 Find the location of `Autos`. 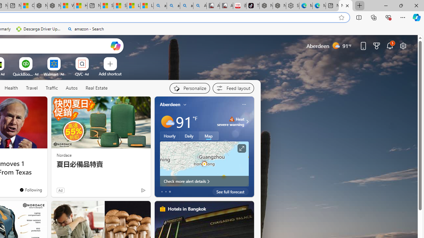

Autos is located at coordinates (72, 88).